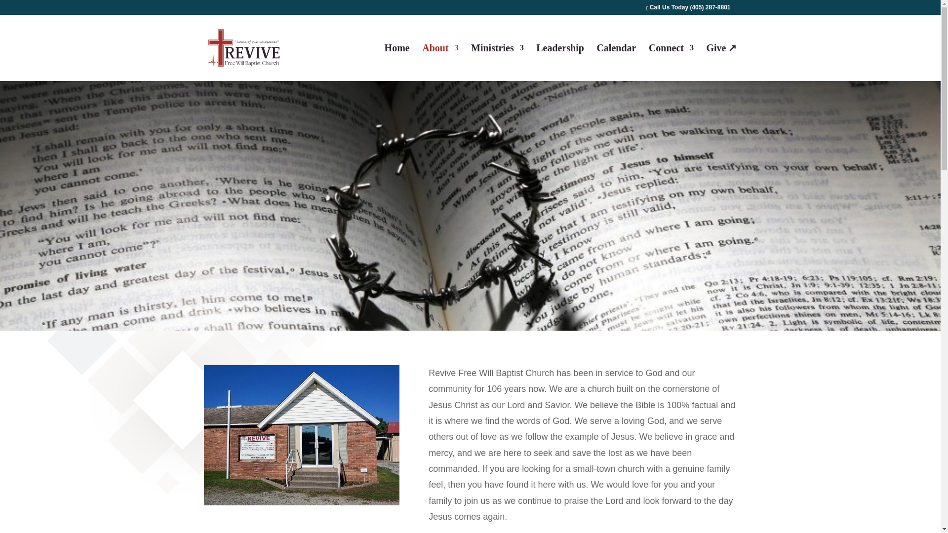 This screenshot has height=533, width=948. I want to click on Calendar, so click(616, 62).